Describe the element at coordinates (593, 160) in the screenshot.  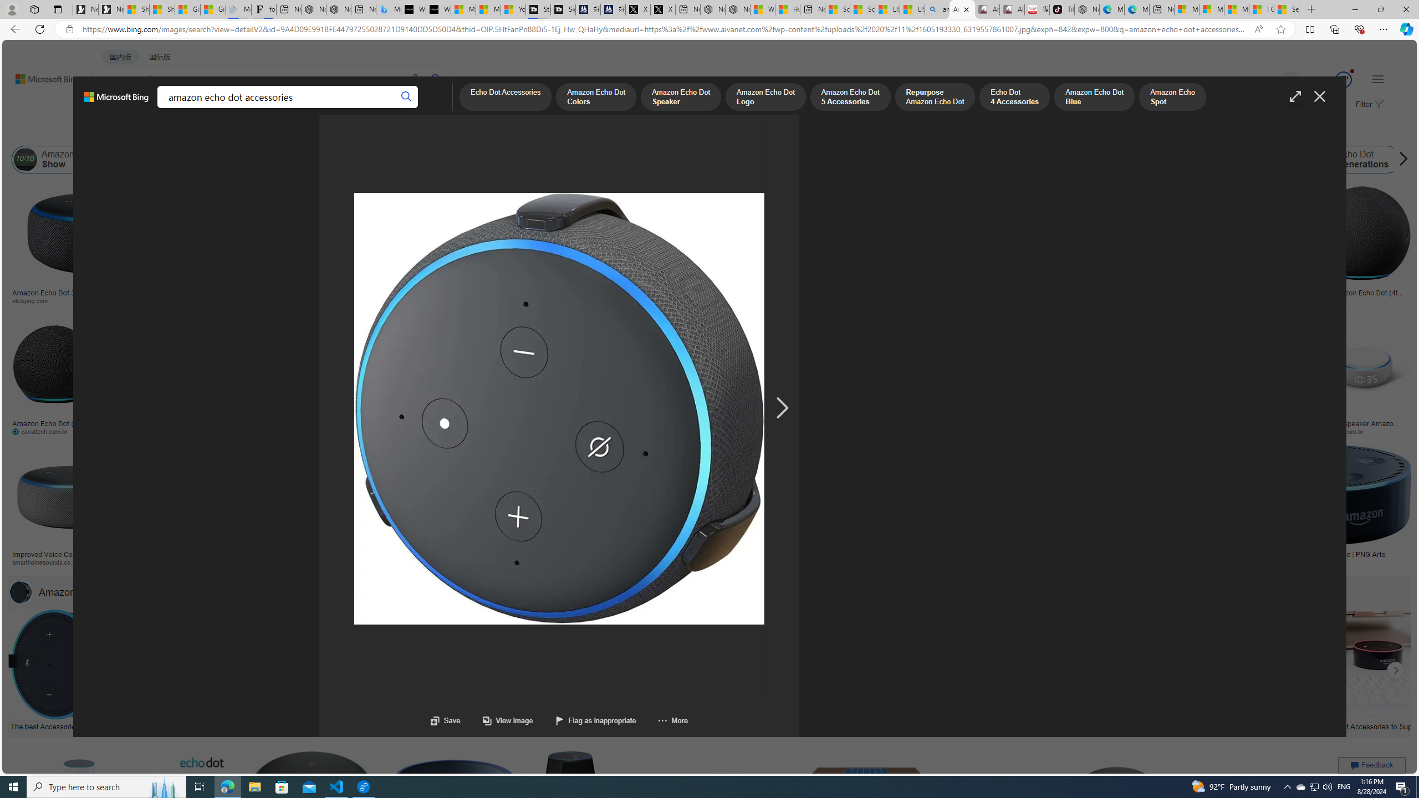
I see `Amazon Echo 2nd Generation` at that location.